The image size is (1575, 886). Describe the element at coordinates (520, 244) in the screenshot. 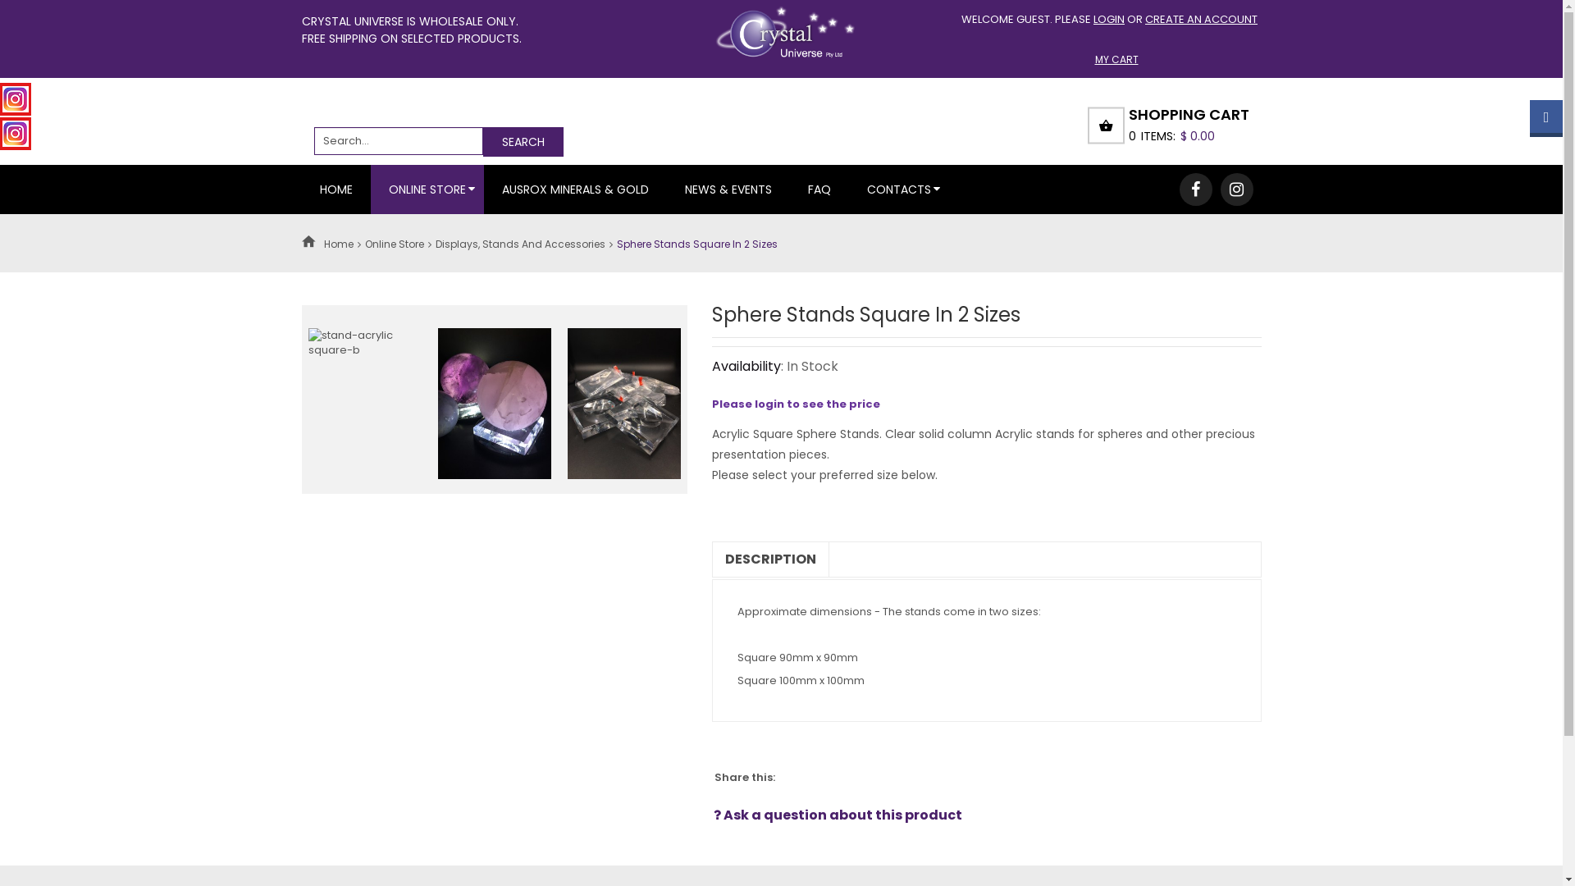

I see `Displays, Stands And Accessories` at that location.